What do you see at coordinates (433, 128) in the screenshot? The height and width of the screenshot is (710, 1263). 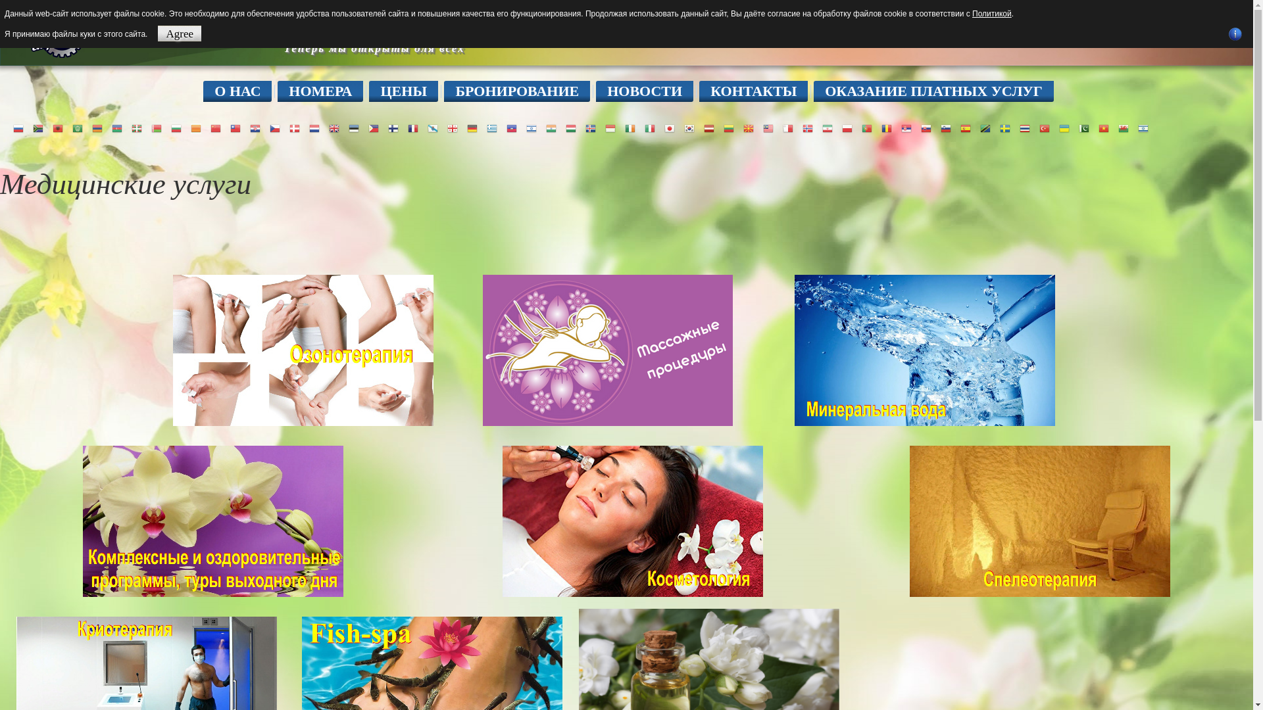 I see `Galician` at bounding box center [433, 128].